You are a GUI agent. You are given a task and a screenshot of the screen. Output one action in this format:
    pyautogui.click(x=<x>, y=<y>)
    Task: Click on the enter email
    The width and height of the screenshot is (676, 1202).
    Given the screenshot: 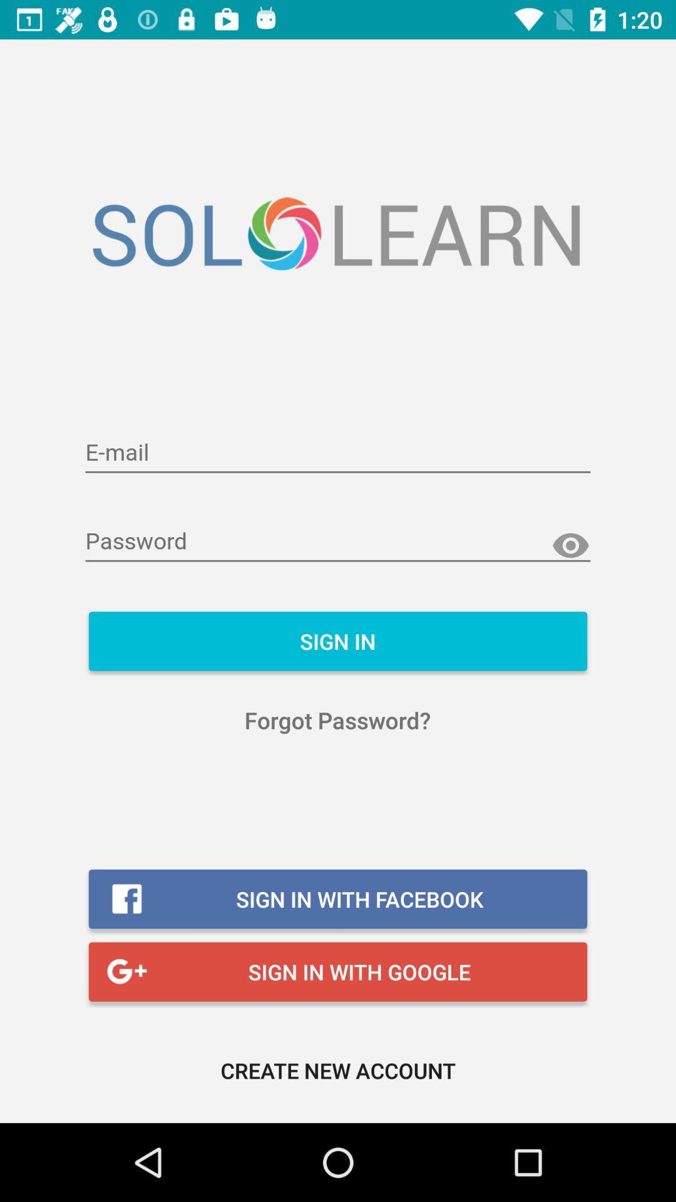 What is the action you would take?
    pyautogui.click(x=338, y=453)
    